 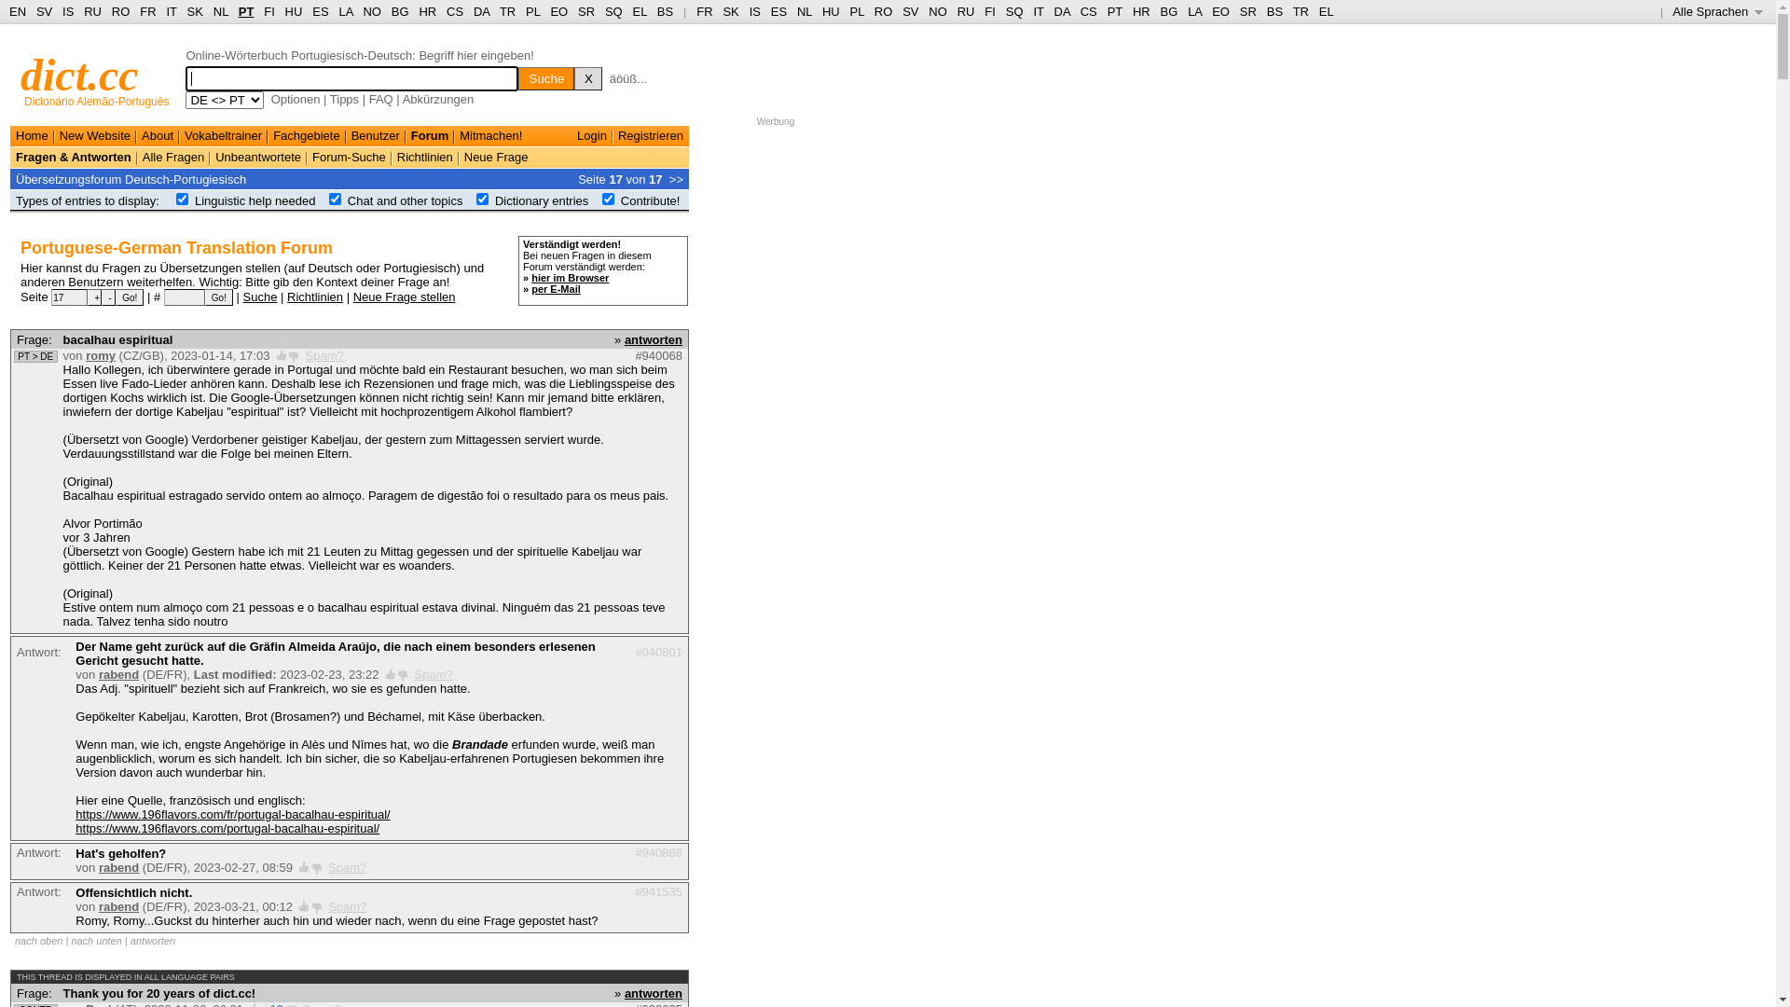 I want to click on Forum, so click(x=430, y=136).